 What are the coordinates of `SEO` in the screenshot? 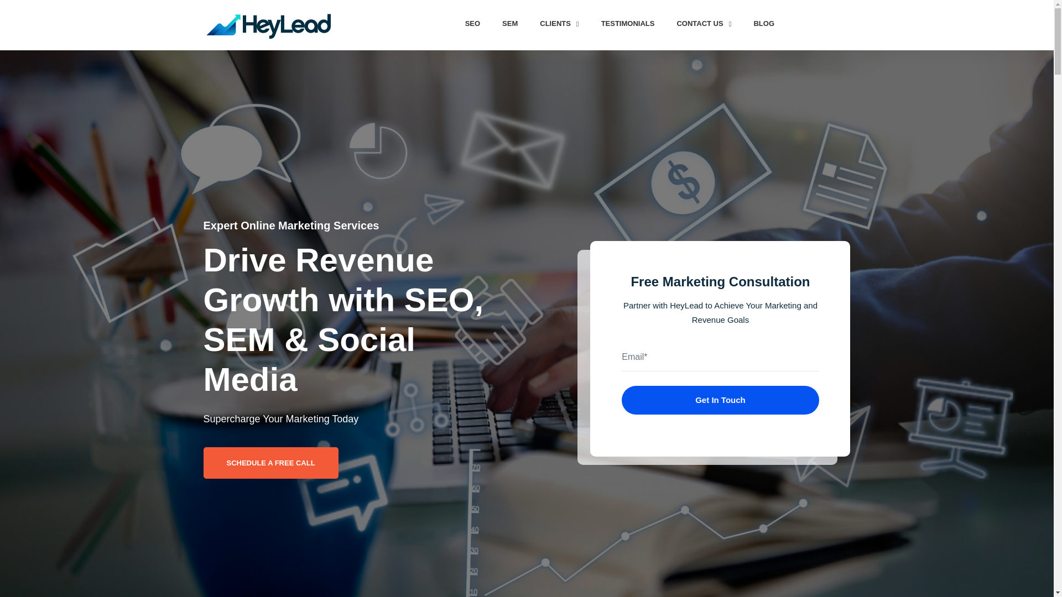 It's located at (472, 23).